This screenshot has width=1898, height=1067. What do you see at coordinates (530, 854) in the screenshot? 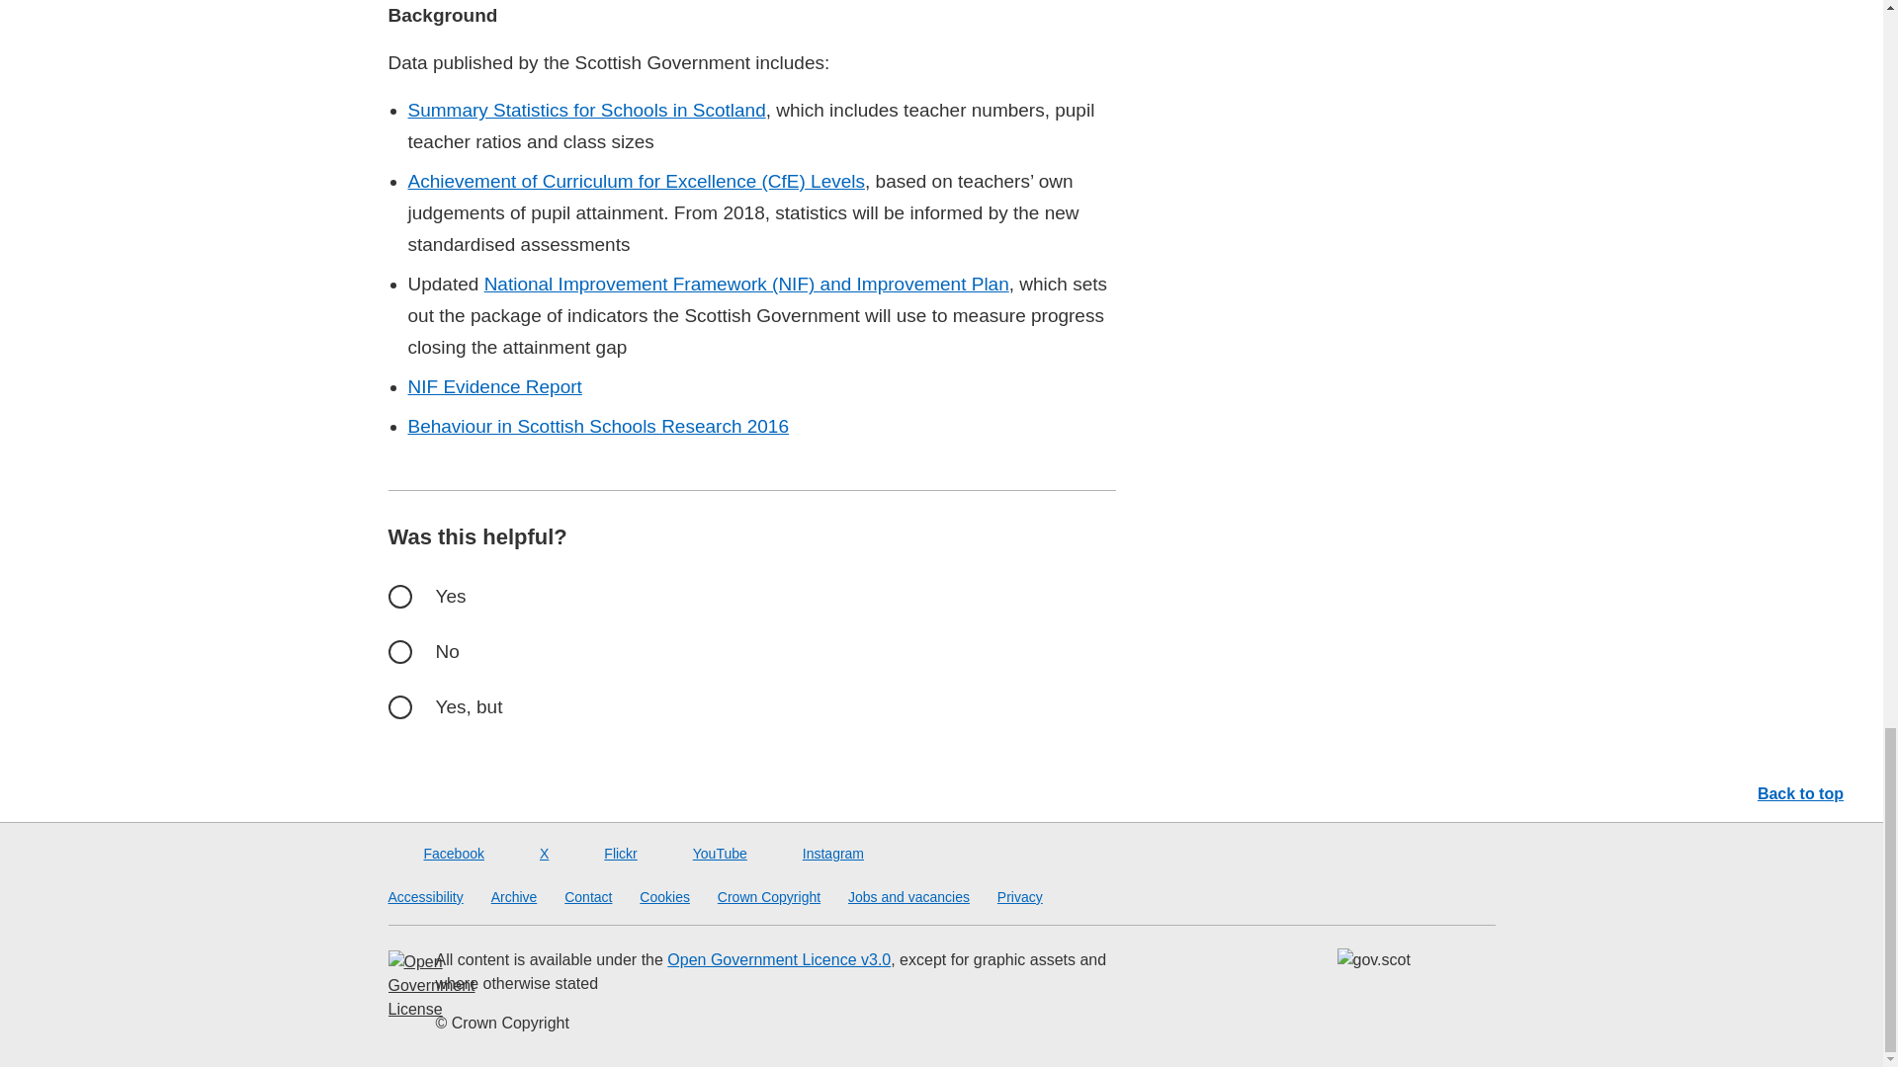
I see `X` at bounding box center [530, 854].